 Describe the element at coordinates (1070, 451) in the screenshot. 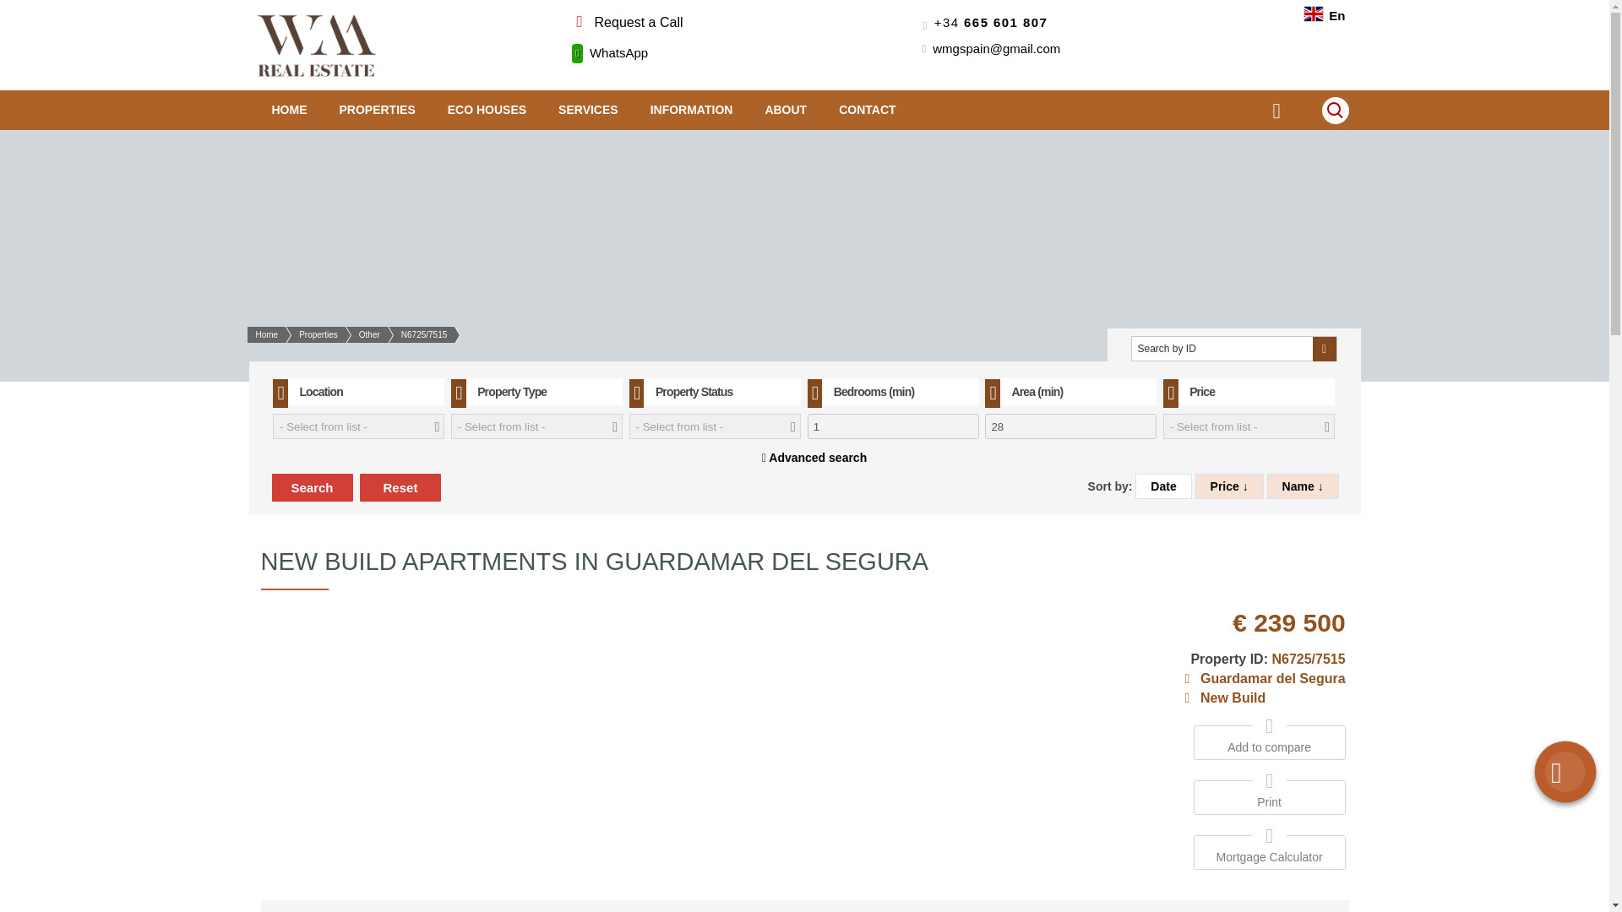

I see `1147` at that location.